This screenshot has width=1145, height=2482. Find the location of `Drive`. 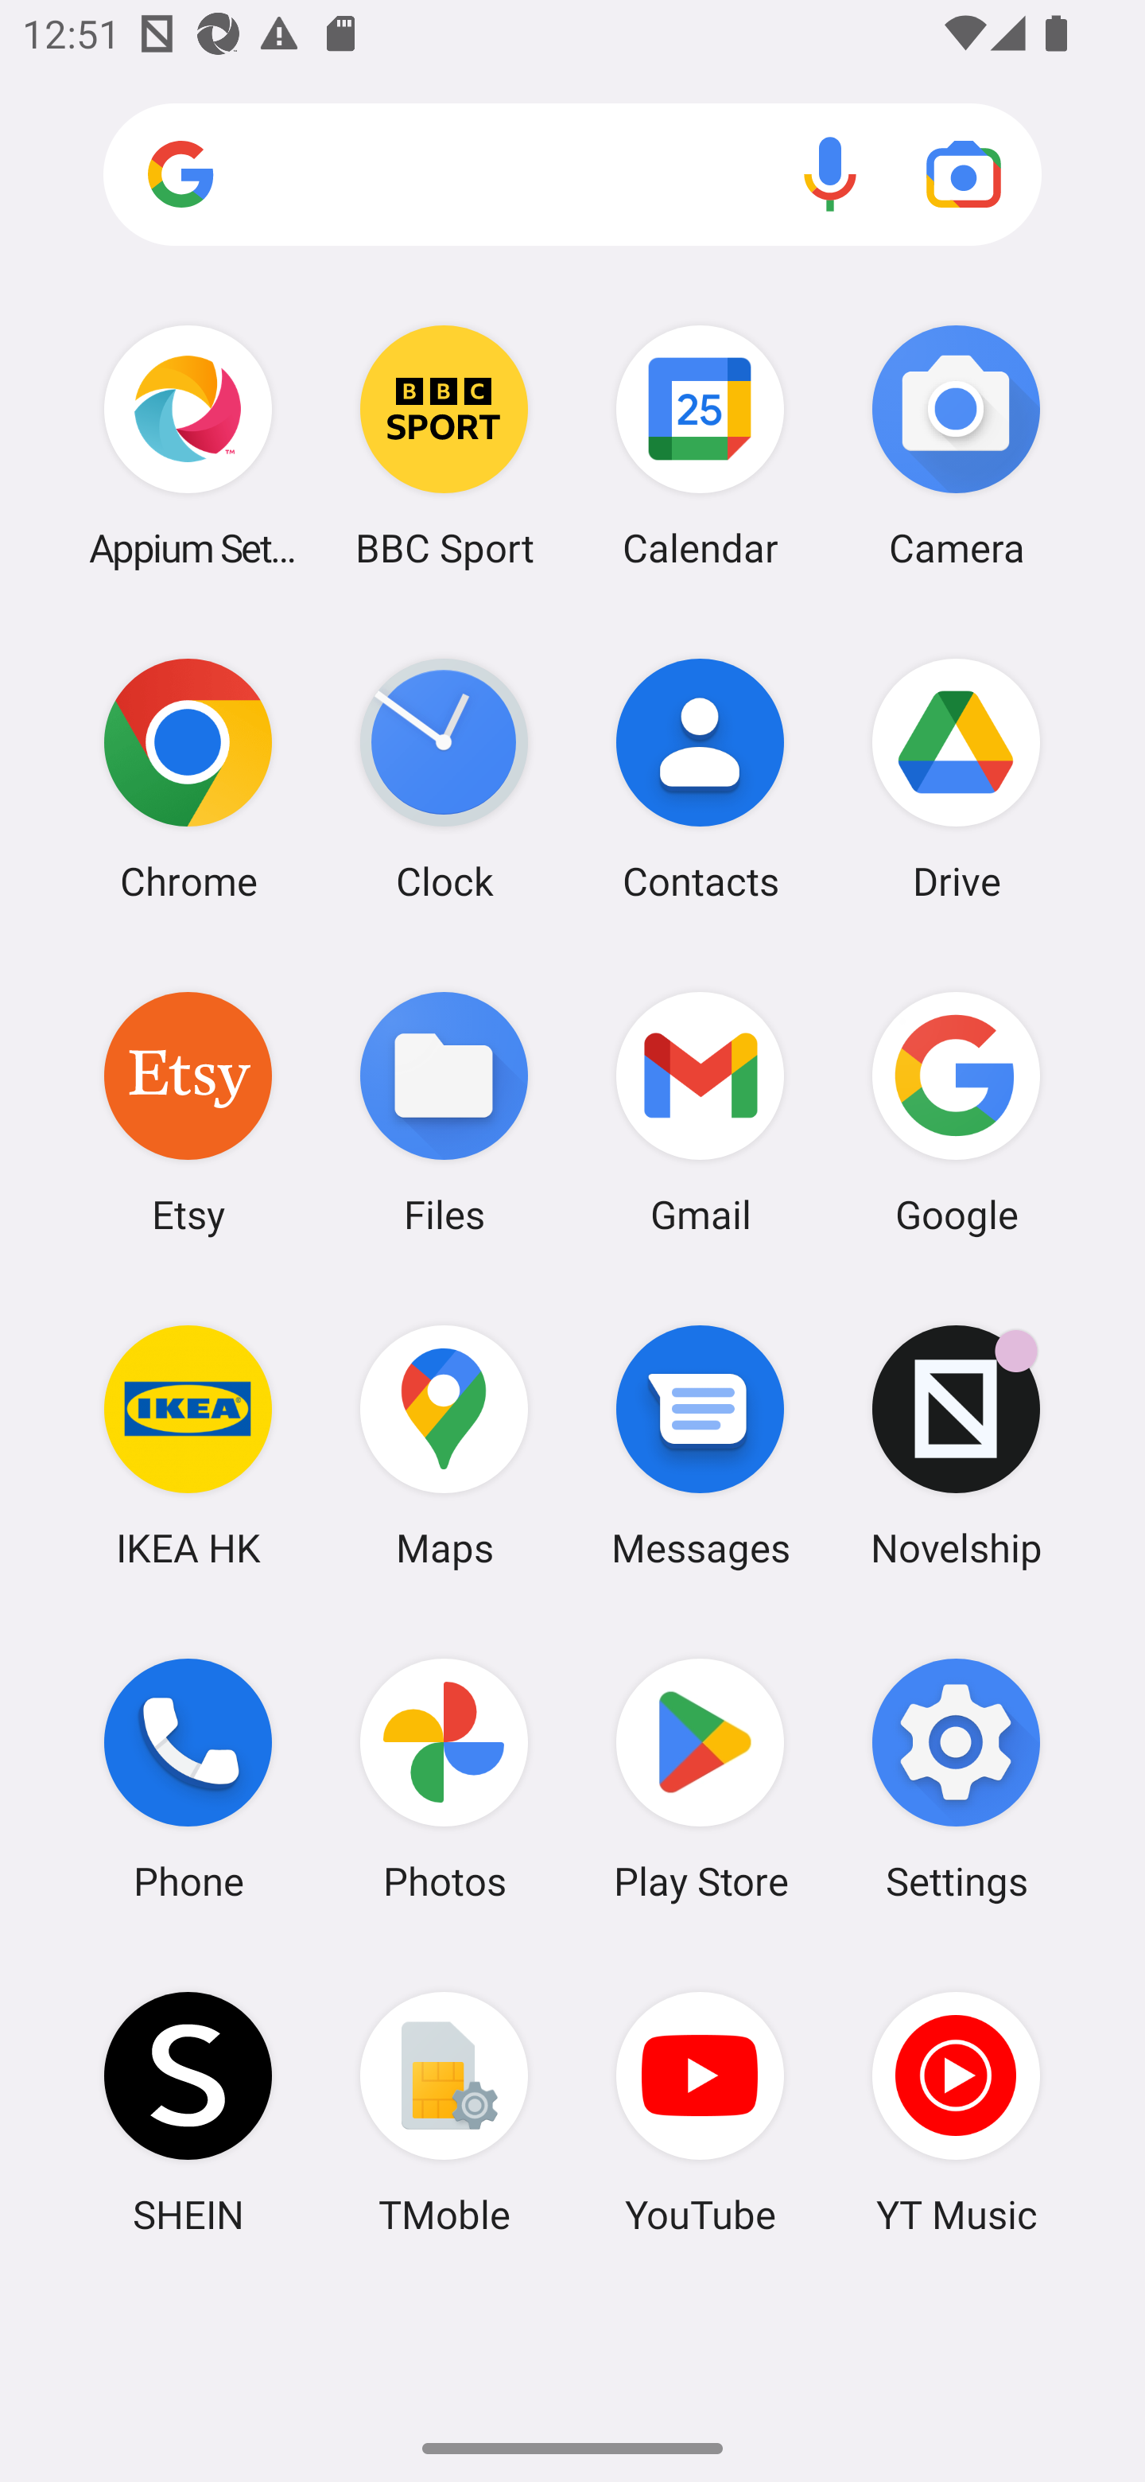

Drive is located at coordinates (956, 779).